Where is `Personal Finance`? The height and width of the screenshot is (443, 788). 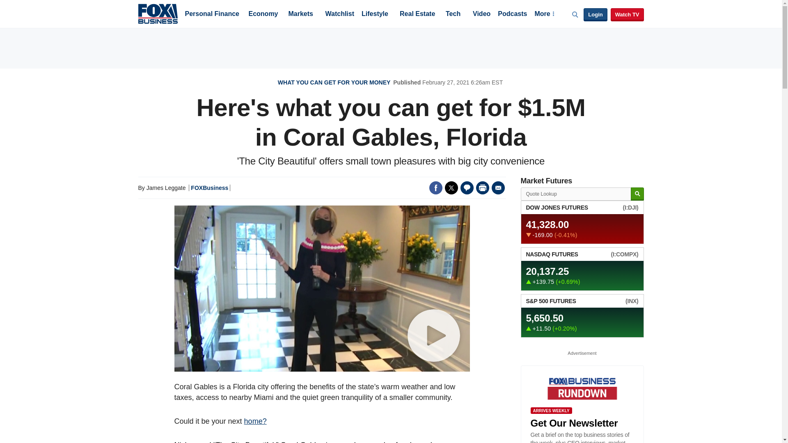 Personal Finance is located at coordinates (212, 14).